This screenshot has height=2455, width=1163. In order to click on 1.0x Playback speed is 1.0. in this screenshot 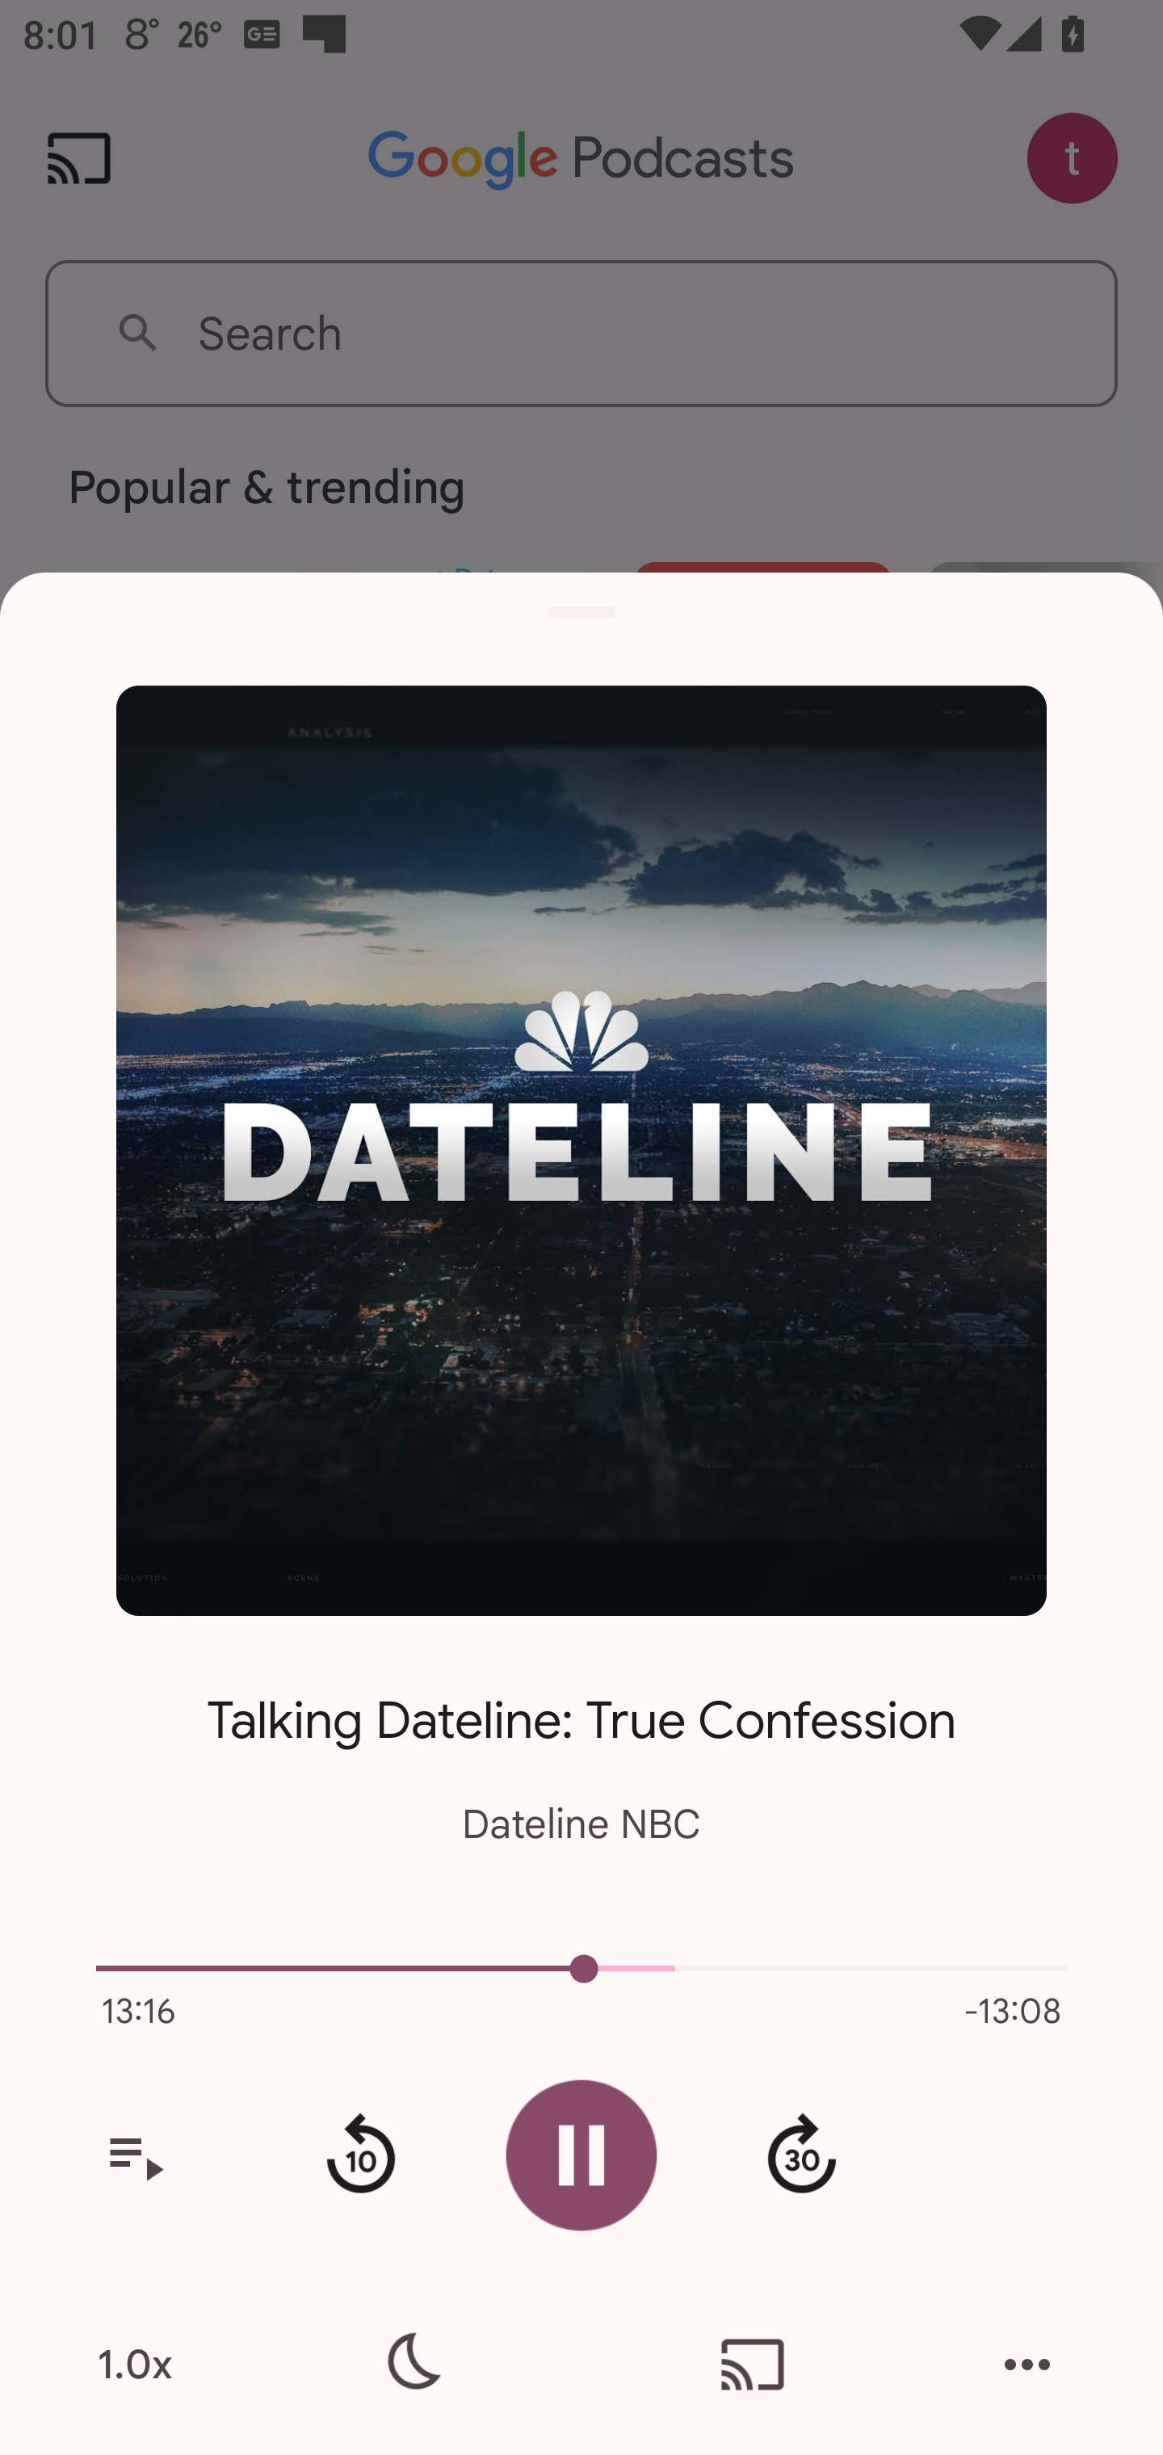, I will do `click(135, 2365)`.